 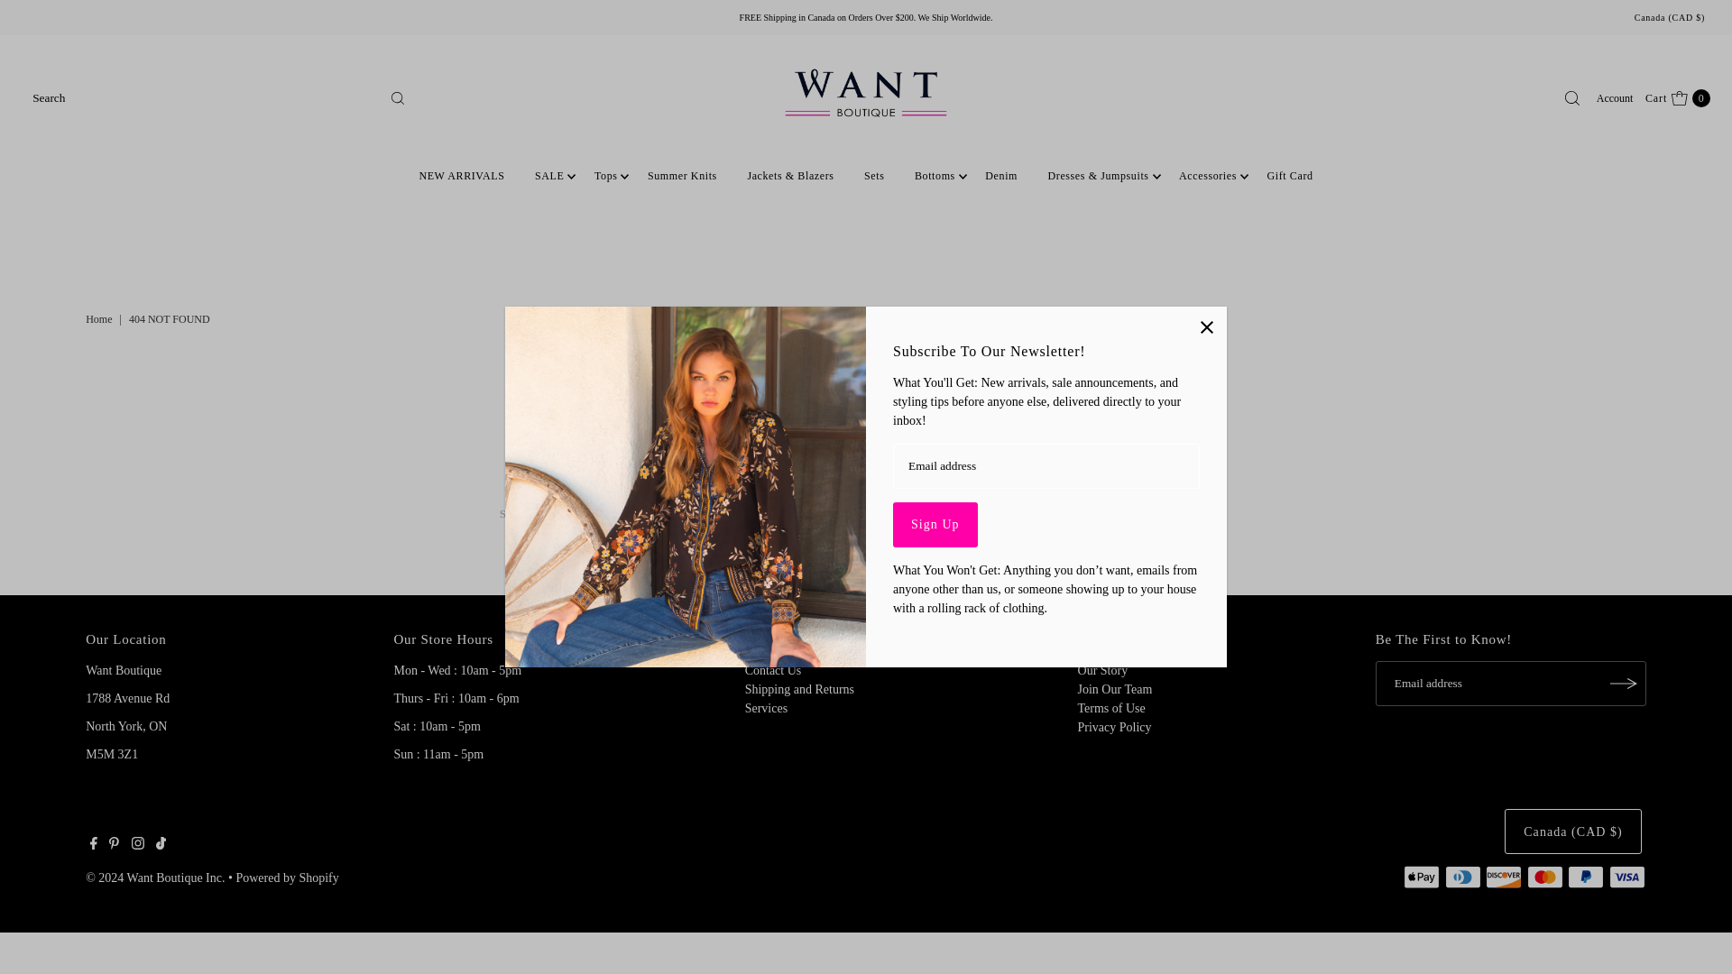 I want to click on PayPal, so click(x=1585, y=877).